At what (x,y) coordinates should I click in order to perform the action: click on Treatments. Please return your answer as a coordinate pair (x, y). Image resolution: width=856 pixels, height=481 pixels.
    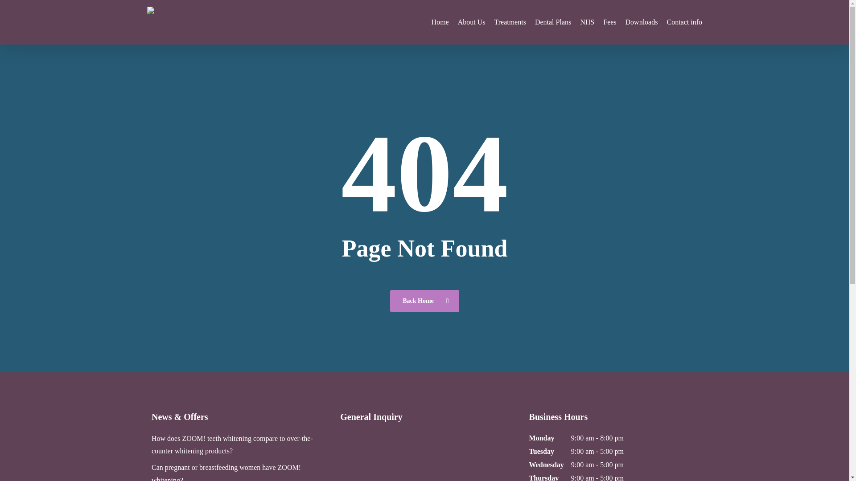
    Looking at the image, I should click on (509, 22).